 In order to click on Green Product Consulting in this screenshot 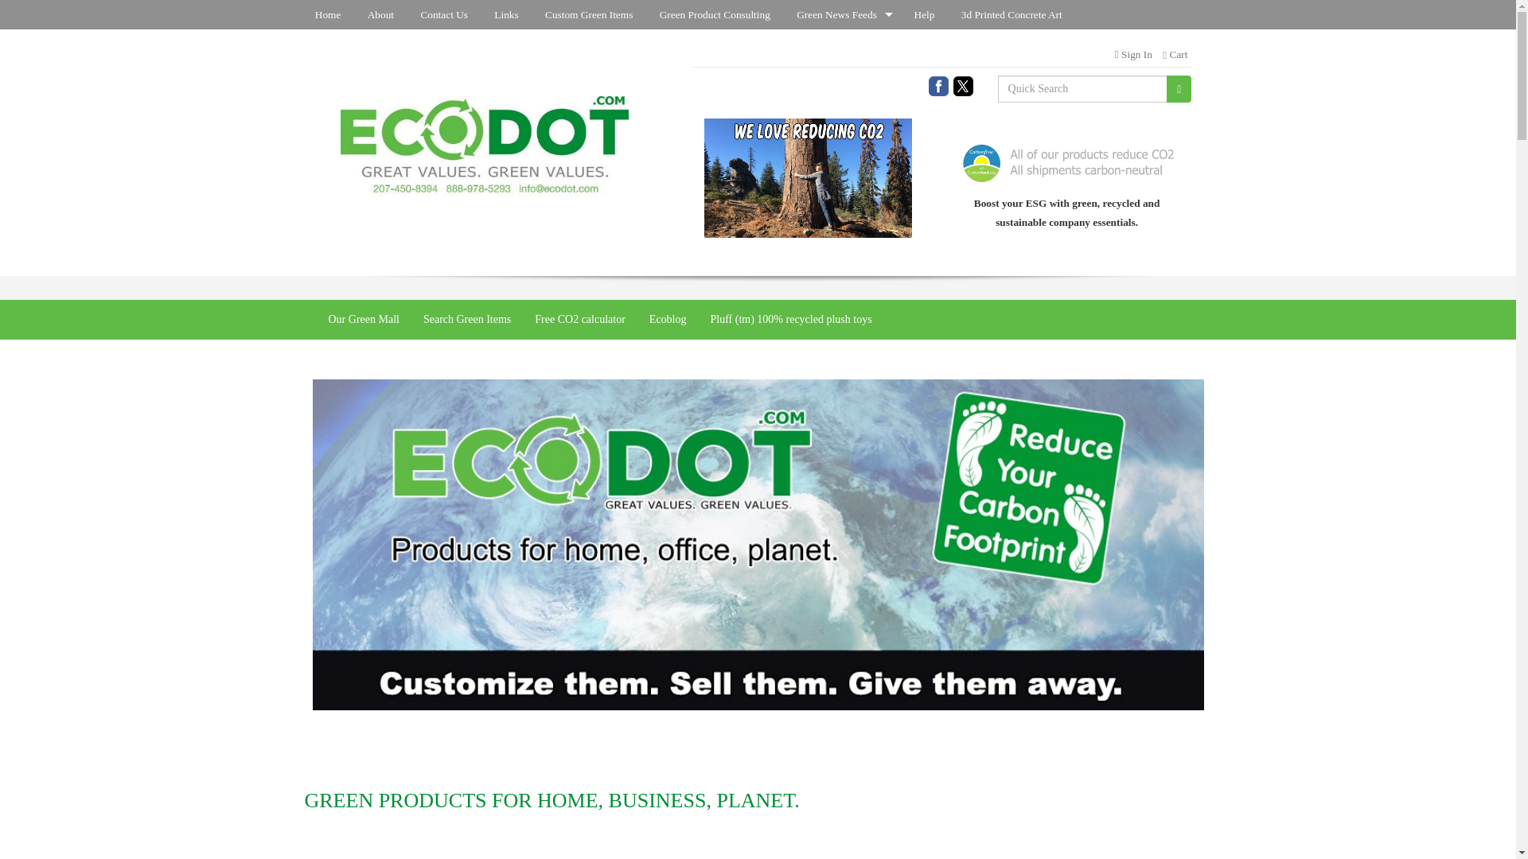, I will do `click(717, 14)`.